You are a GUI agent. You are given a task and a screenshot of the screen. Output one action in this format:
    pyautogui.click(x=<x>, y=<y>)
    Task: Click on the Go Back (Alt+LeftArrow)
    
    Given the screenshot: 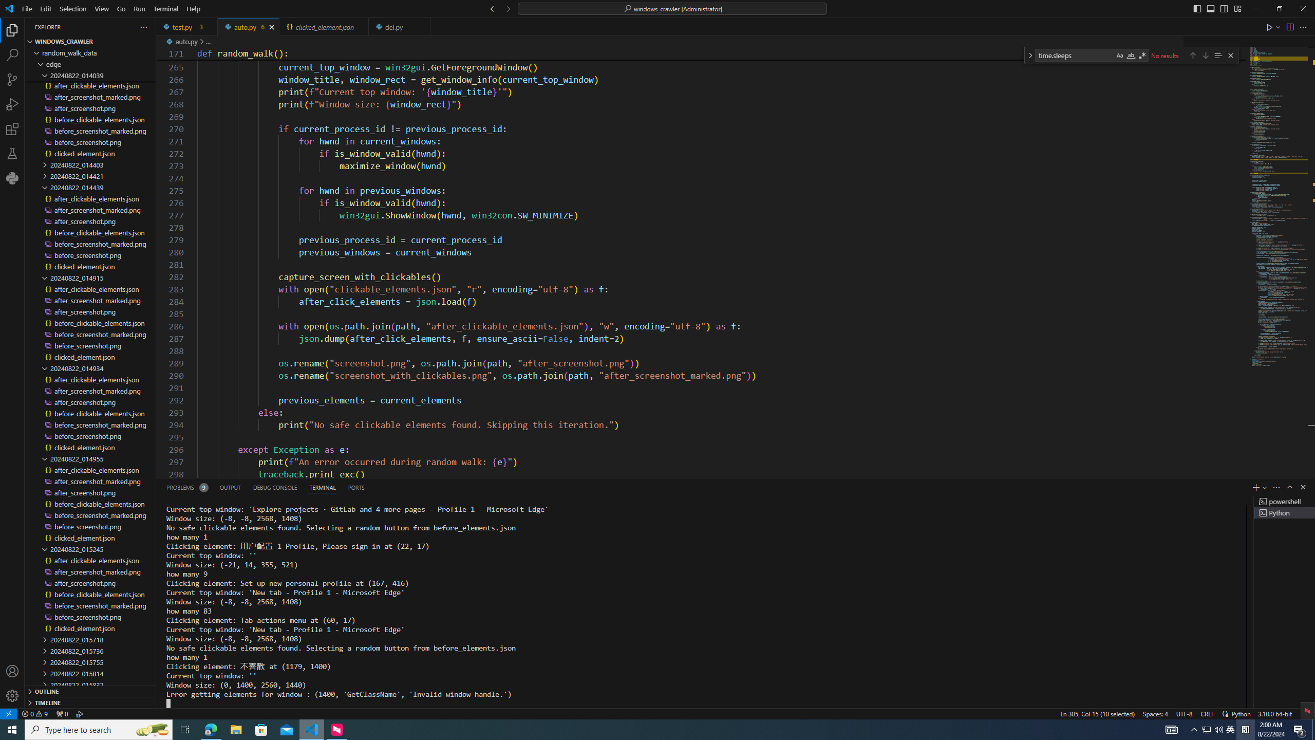 What is the action you would take?
    pyautogui.click(x=493, y=8)
    